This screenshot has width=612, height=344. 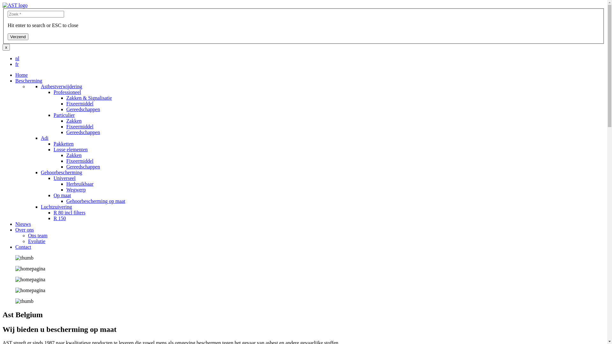 What do you see at coordinates (64, 178) in the screenshot?
I see `Universeel` at bounding box center [64, 178].